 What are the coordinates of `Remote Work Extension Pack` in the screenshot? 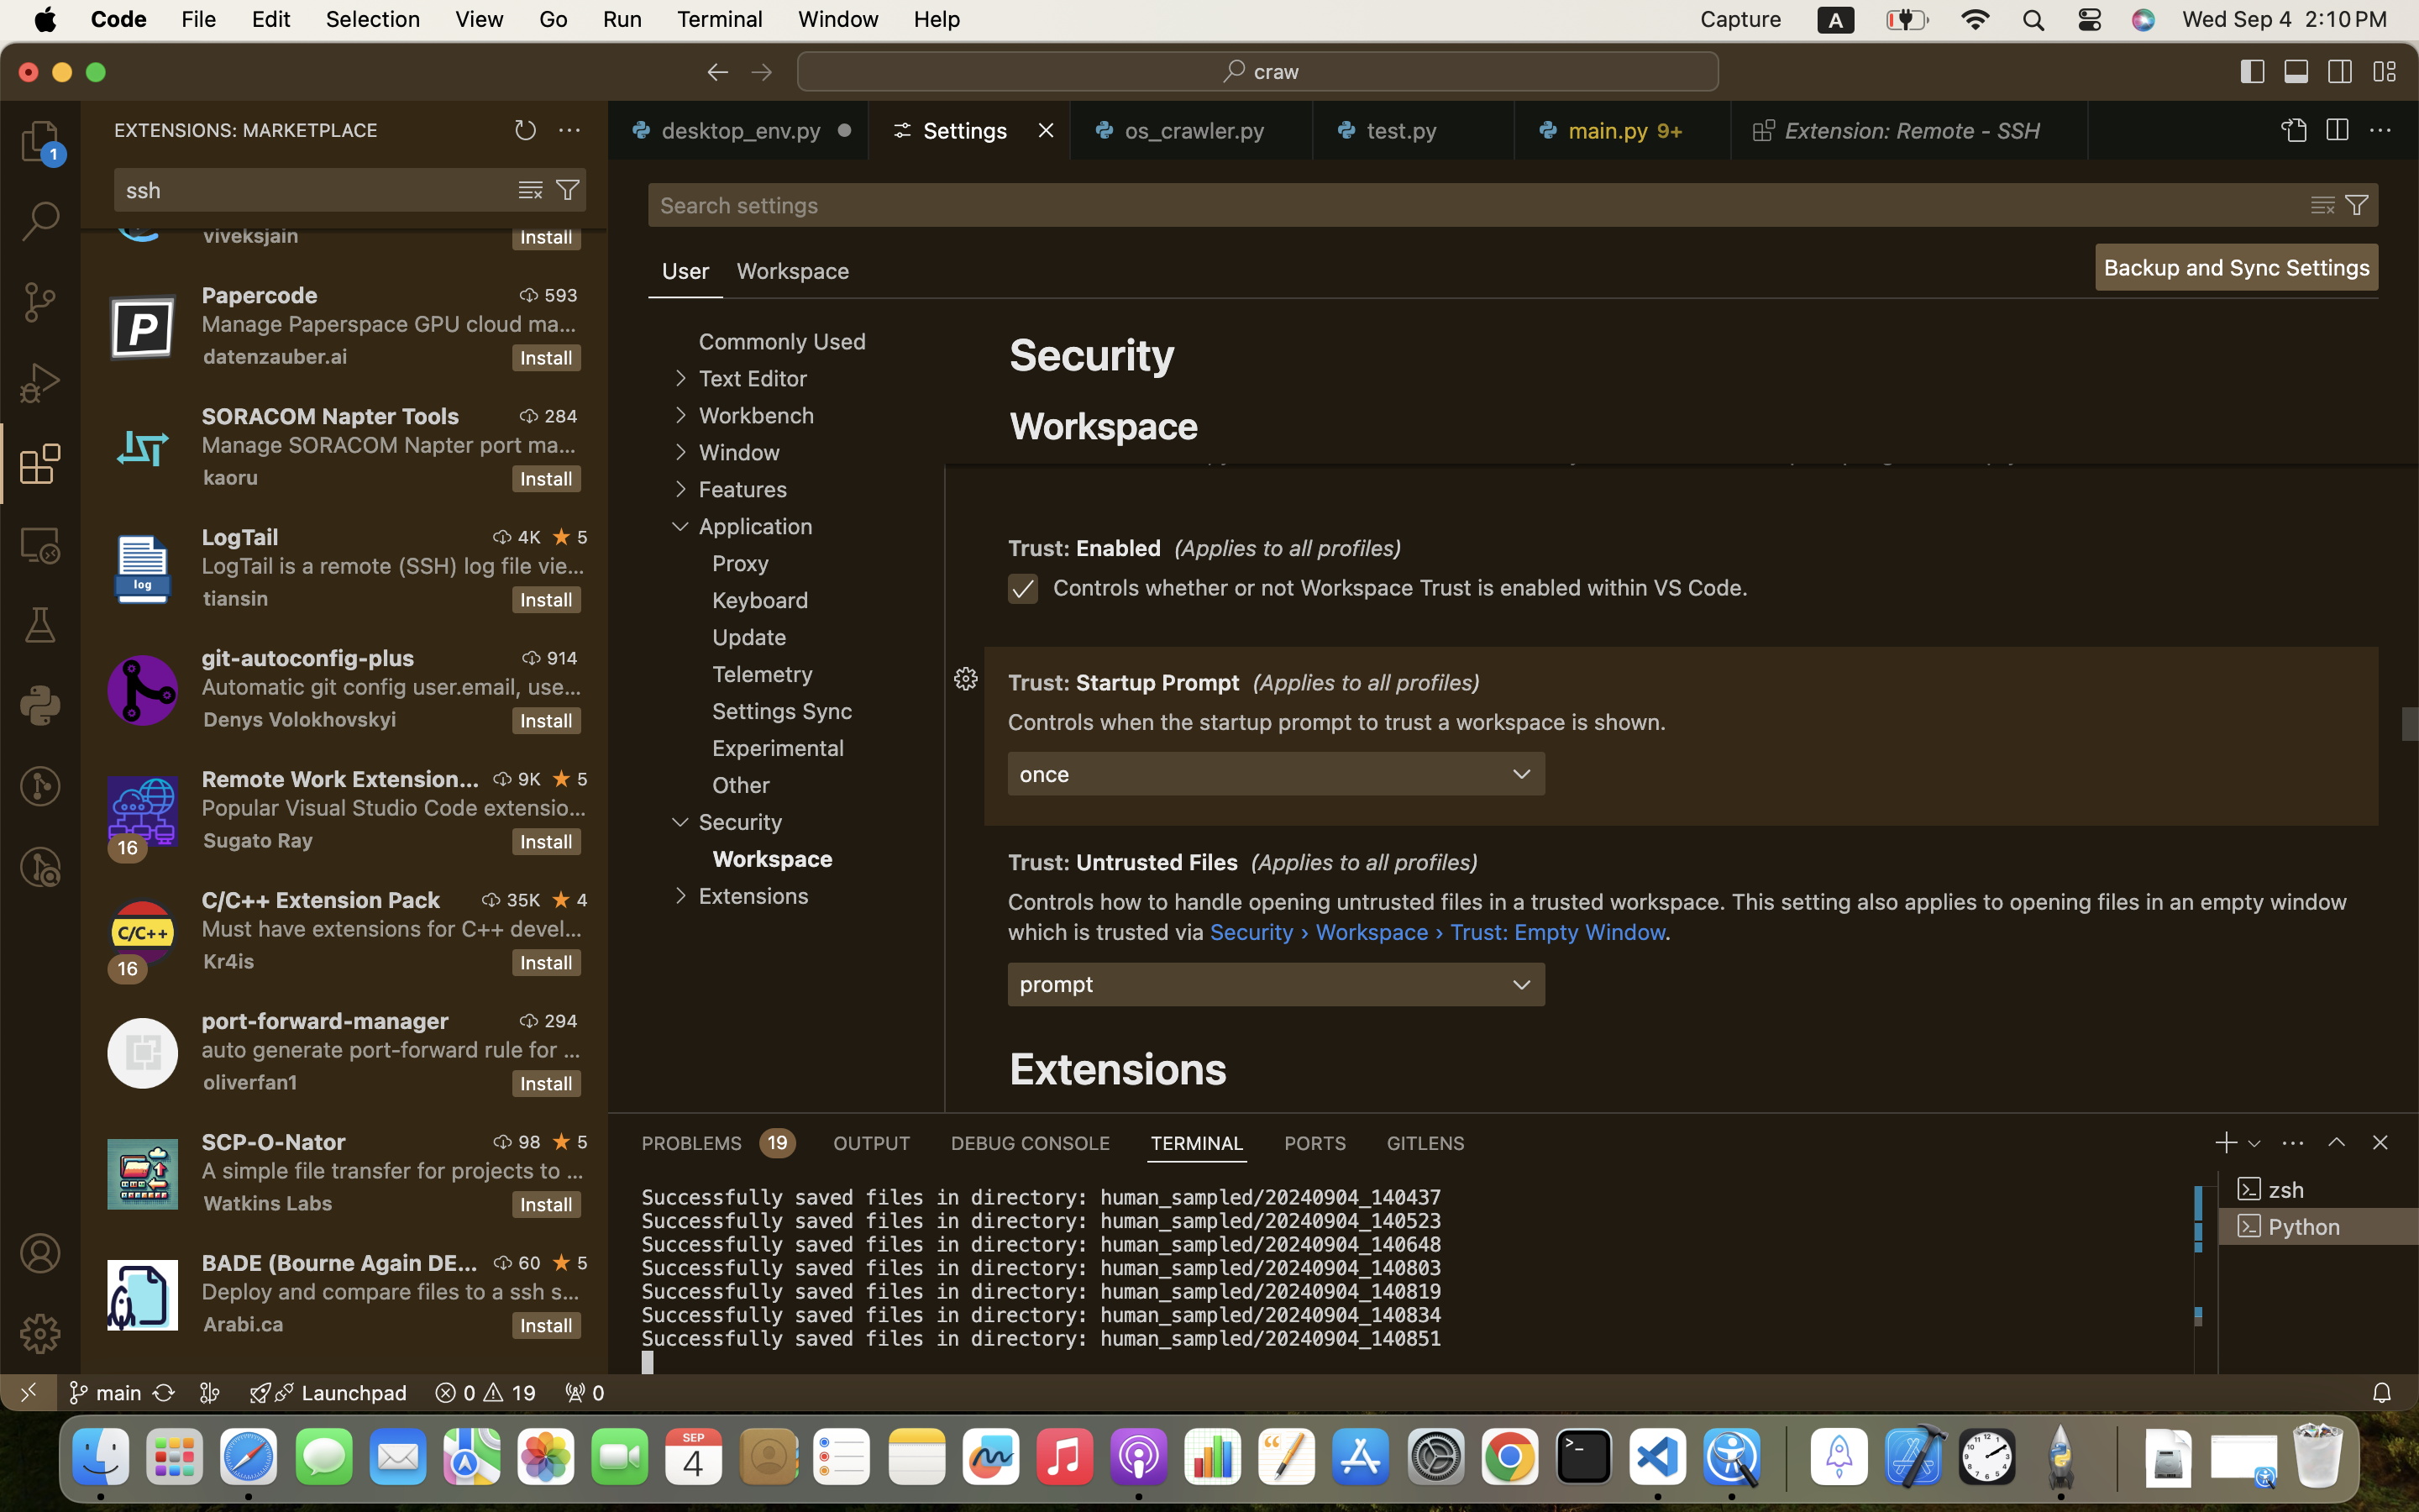 It's located at (341, 779).